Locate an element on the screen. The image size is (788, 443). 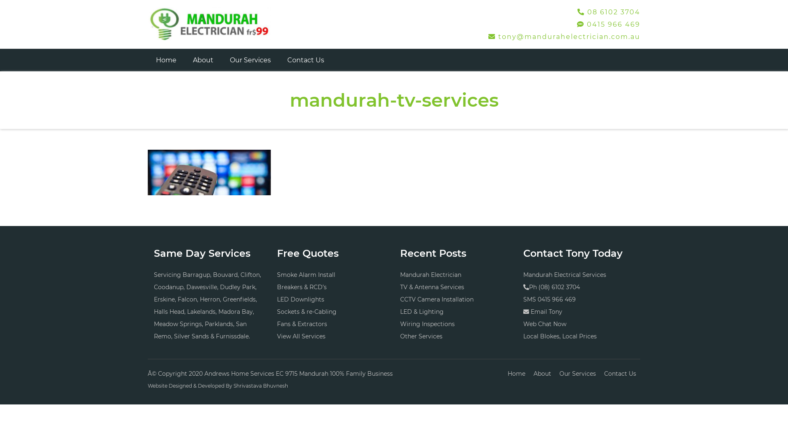
Mandurah Electrician is located at coordinates (431, 275).